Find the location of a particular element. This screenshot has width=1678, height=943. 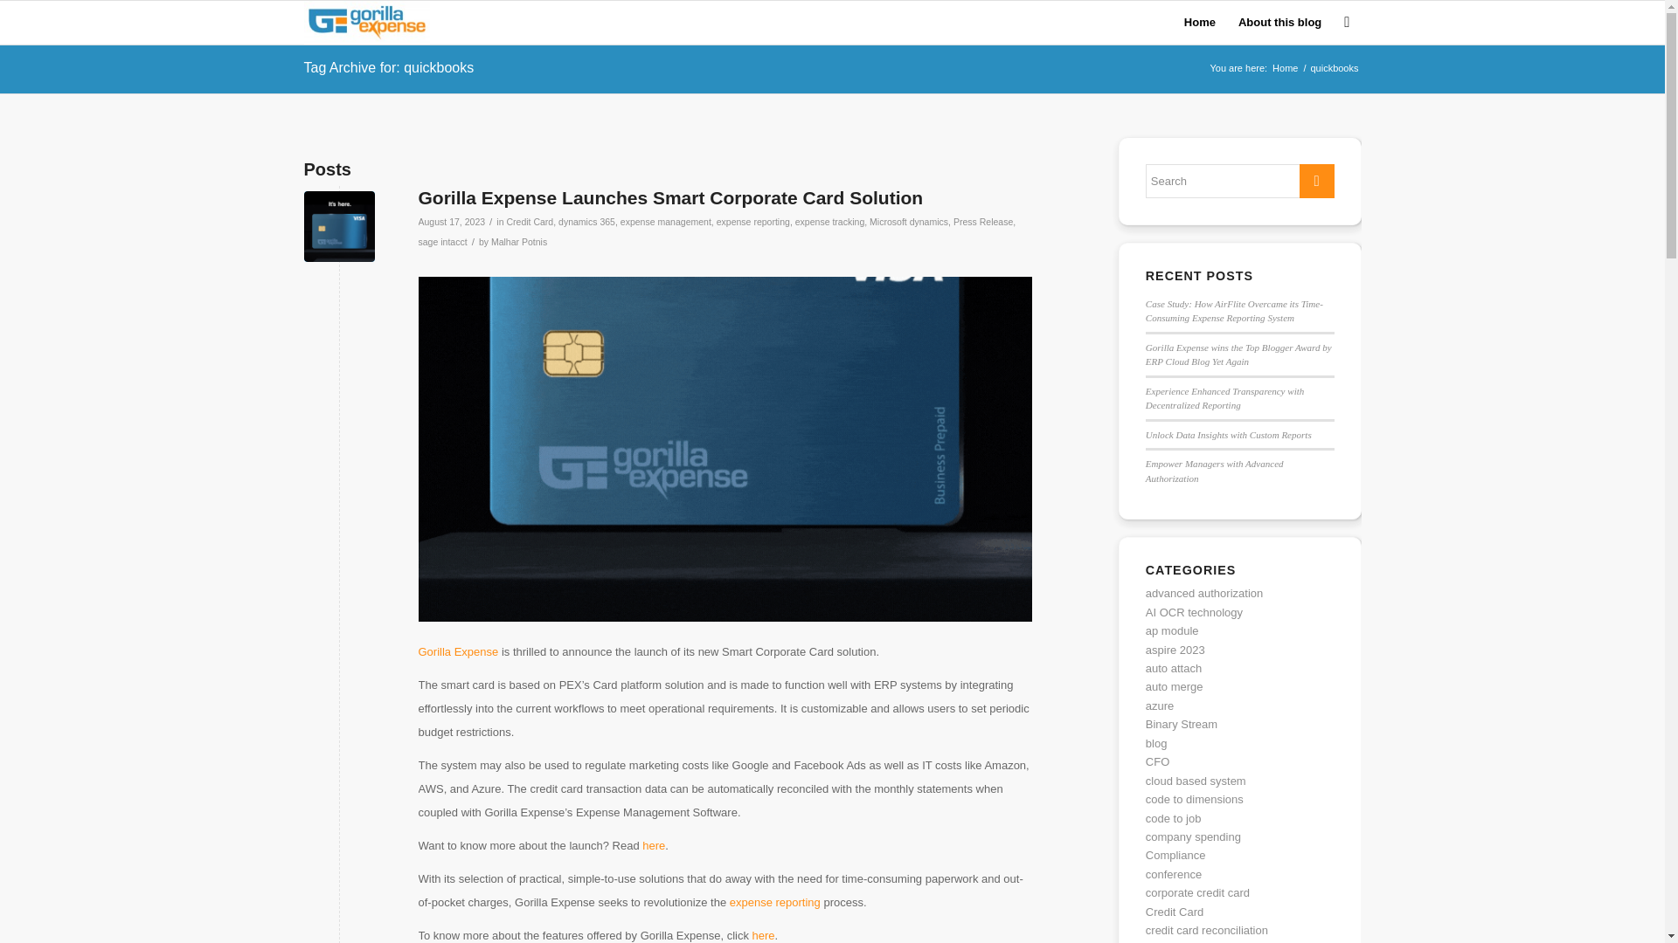

Posts by Malhar Potnis is located at coordinates (519, 241).